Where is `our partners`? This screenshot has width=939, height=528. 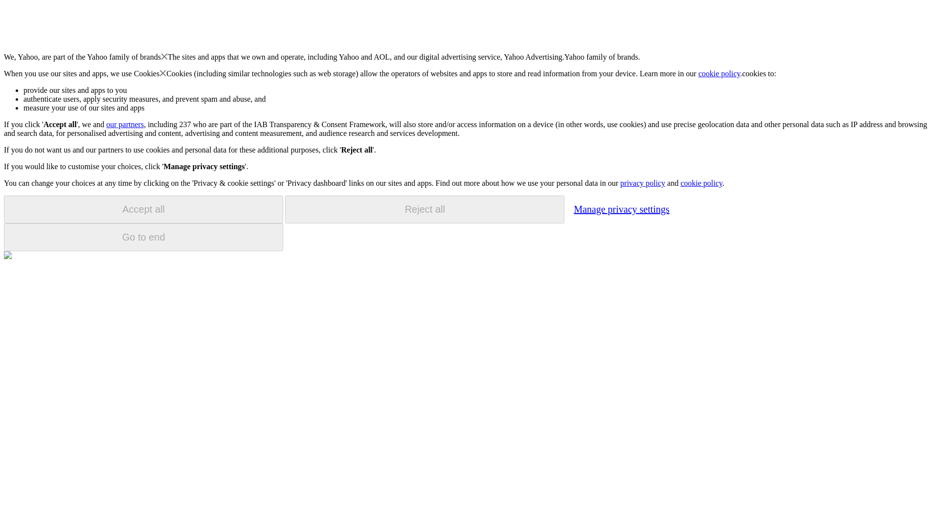 our partners is located at coordinates (124, 124).